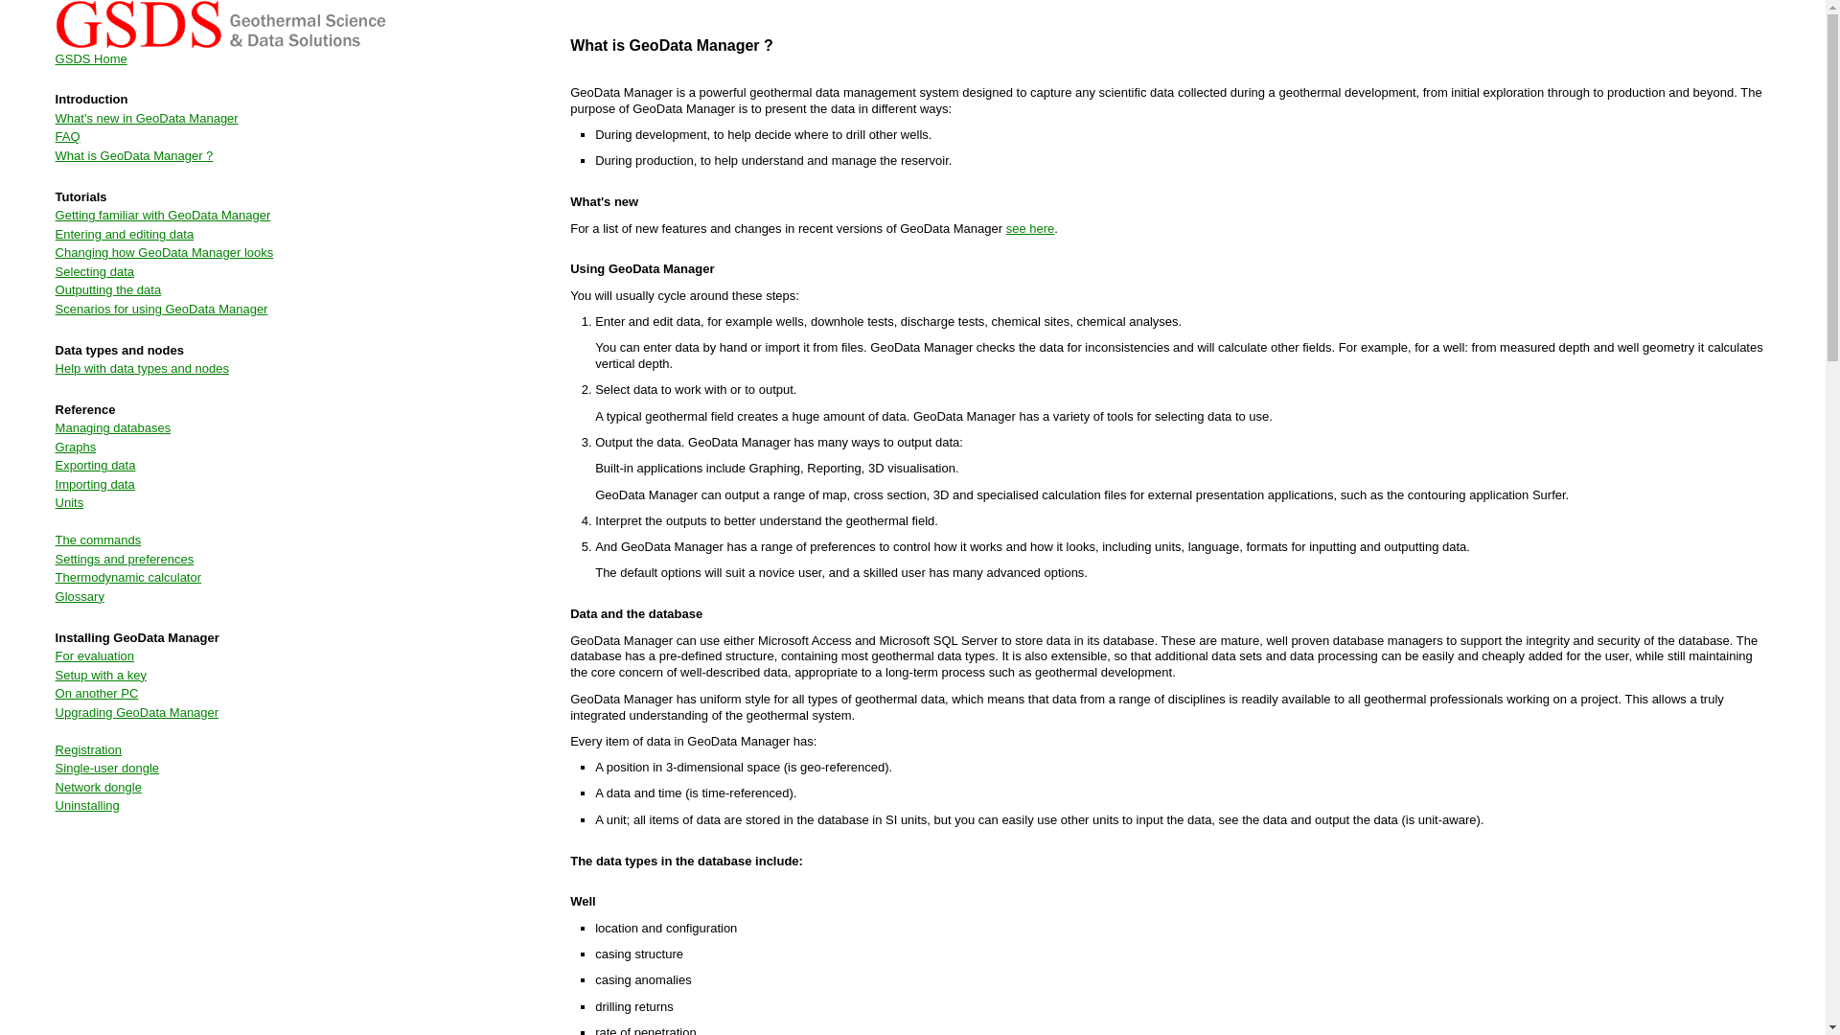  What do you see at coordinates (113, 427) in the screenshot?
I see `Managing databases` at bounding box center [113, 427].